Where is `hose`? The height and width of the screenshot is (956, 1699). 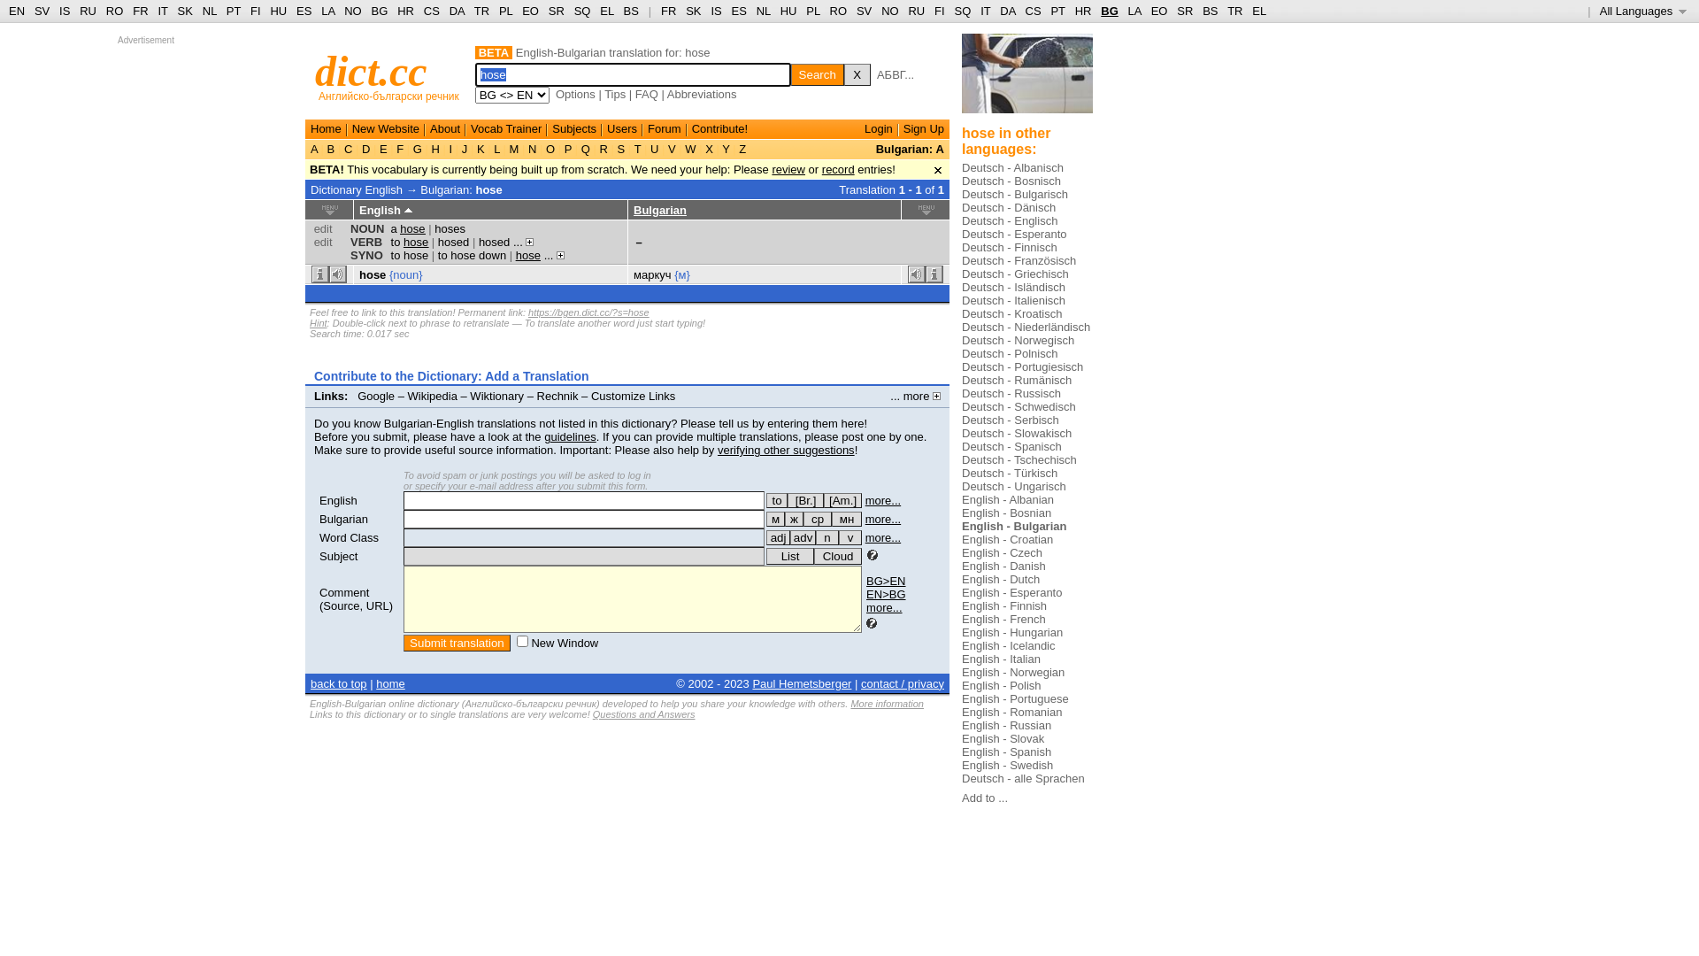 hose is located at coordinates (528, 255).